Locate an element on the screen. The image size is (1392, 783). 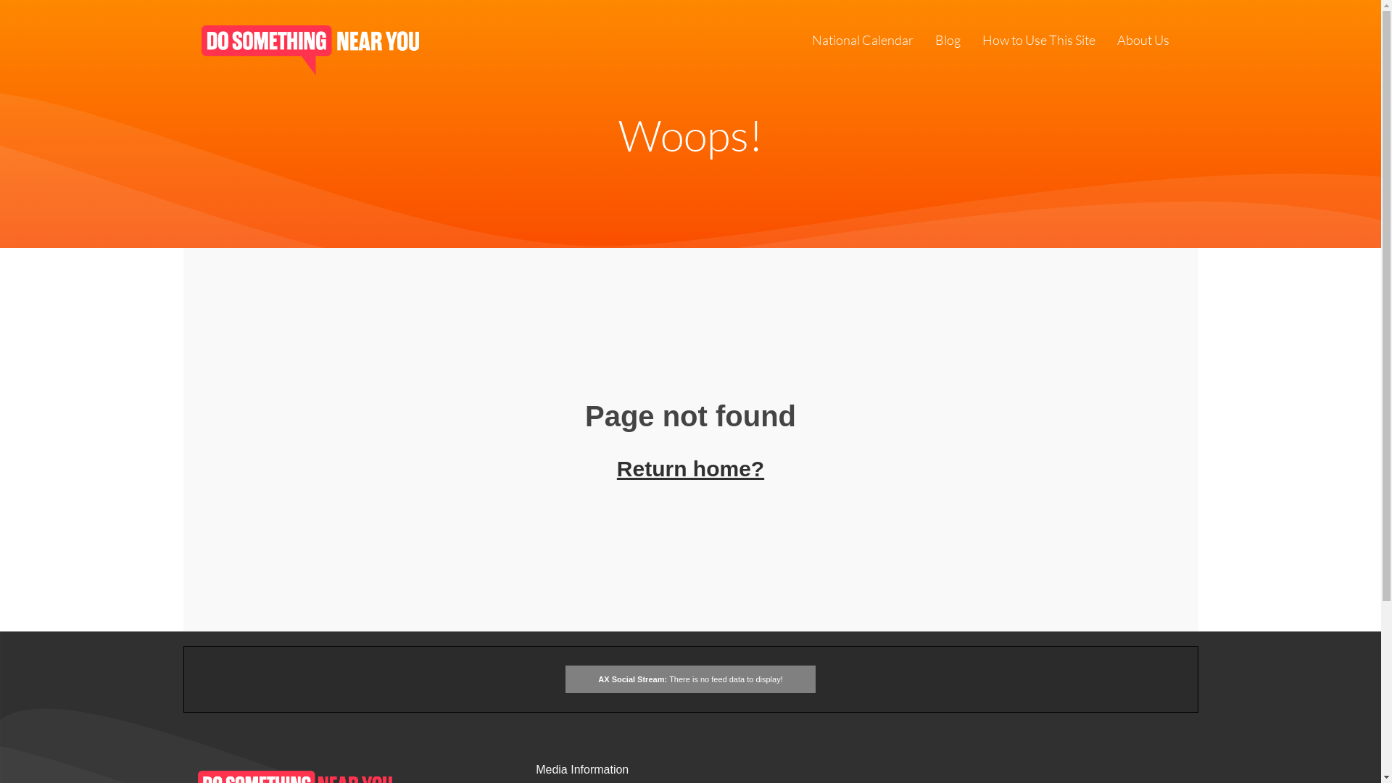
How to Use This Site is located at coordinates (1038, 42).